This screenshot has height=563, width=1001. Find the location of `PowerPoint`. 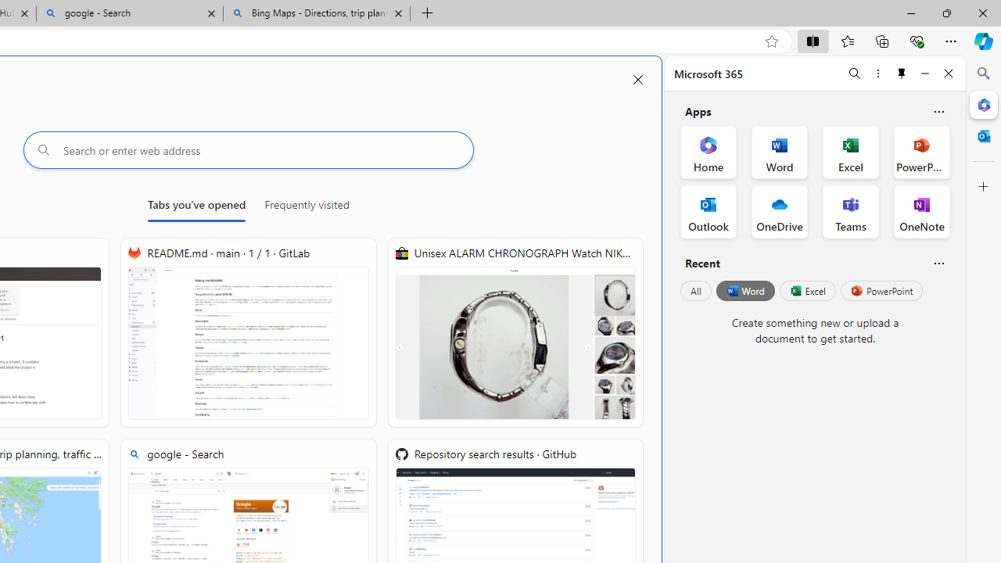

PowerPoint is located at coordinates (881, 291).